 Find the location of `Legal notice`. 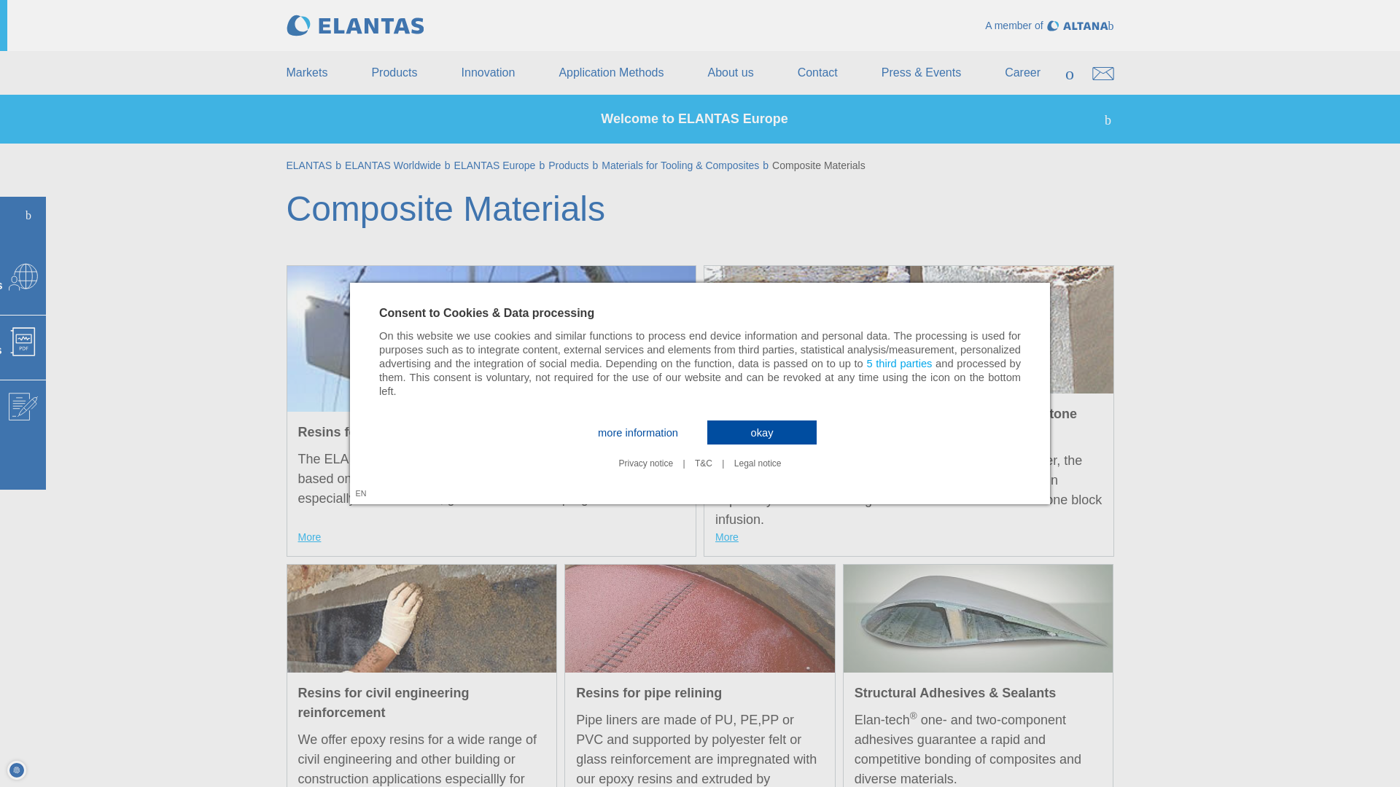

Legal notice is located at coordinates (758, 463).